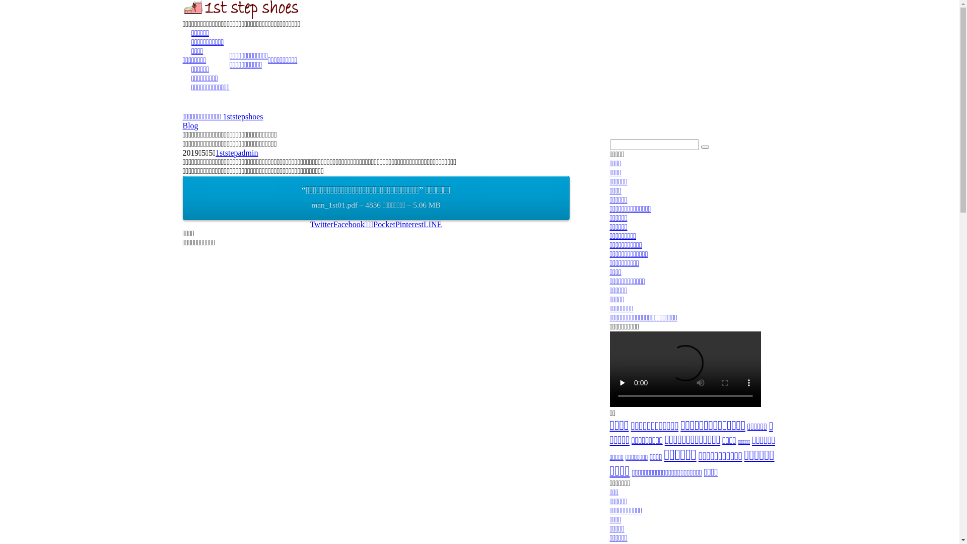  I want to click on Pinterest, so click(409, 225).